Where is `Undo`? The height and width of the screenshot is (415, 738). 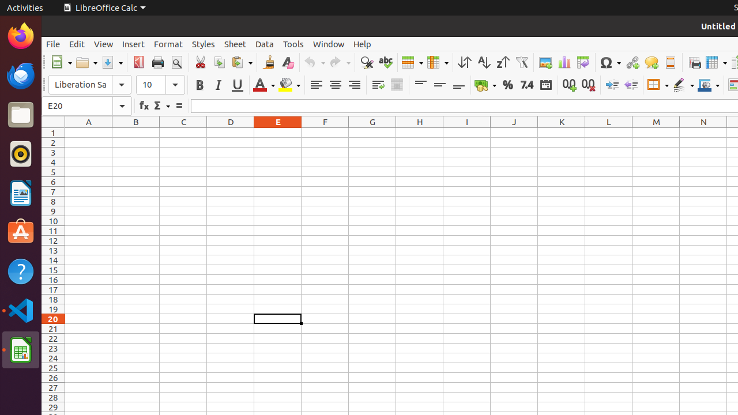 Undo is located at coordinates (314, 62).